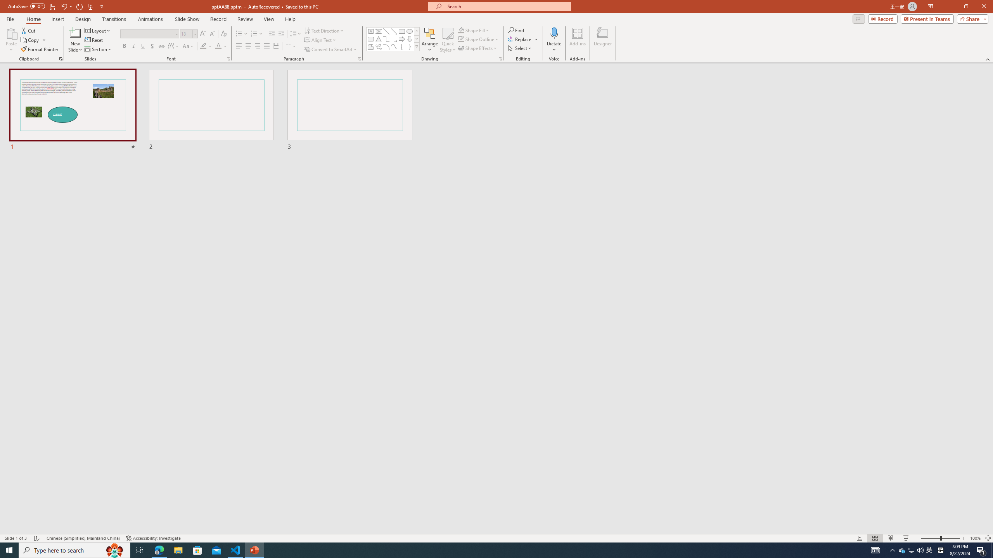  I want to click on Justify, so click(266, 46).